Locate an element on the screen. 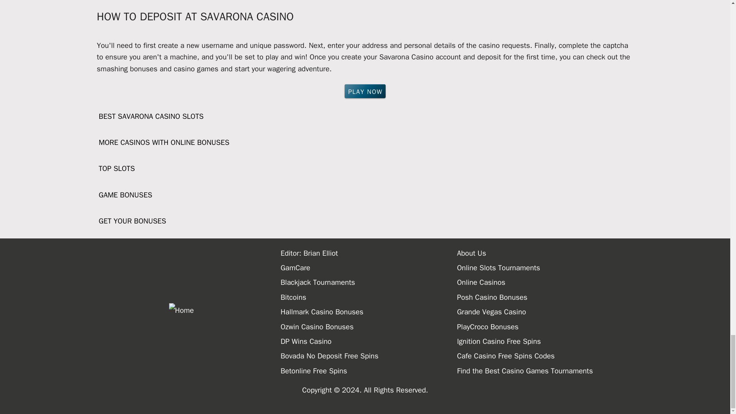  Posh Casino Bonuses is located at coordinates (545, 297).